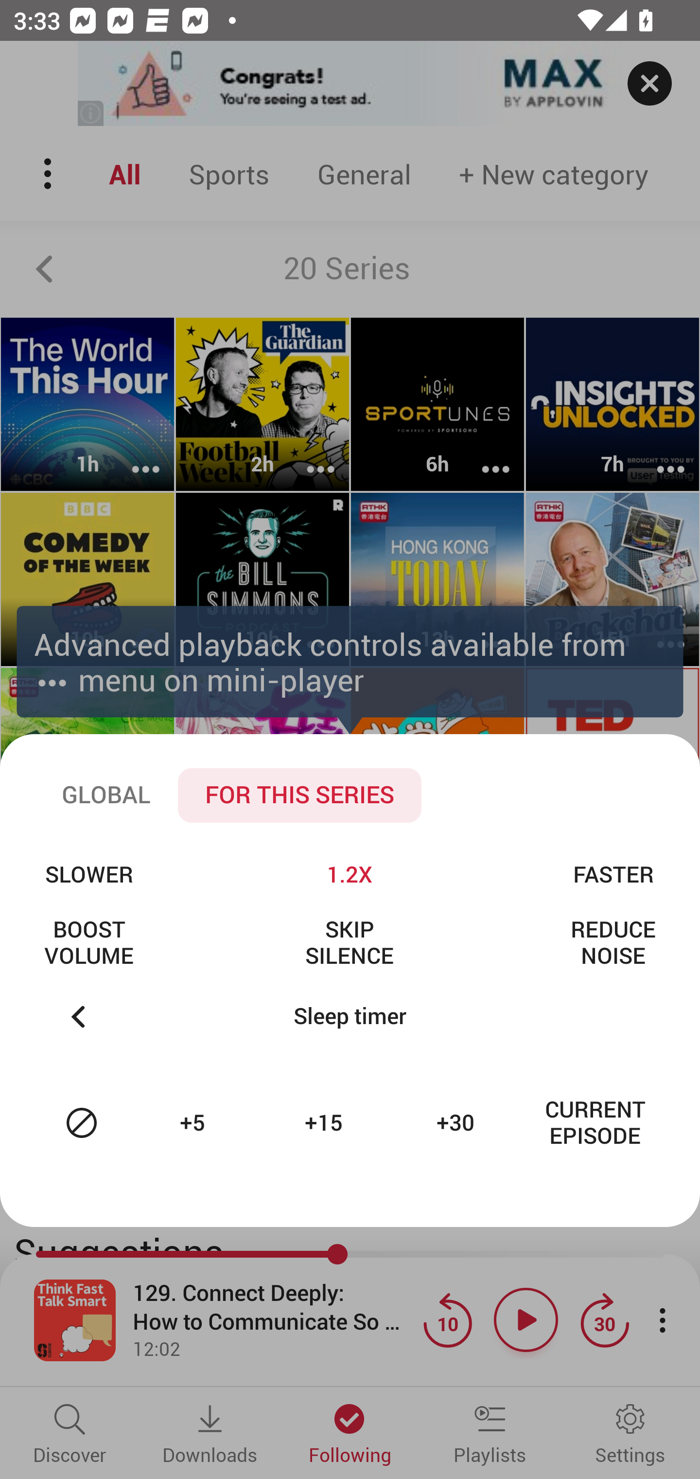 The width and height of the screenshot is (700, 1479). What do you see at coordinates (89, 942) in the screenshot?
I see `BOOST
VOLUME` at bounding box center [89, 942].